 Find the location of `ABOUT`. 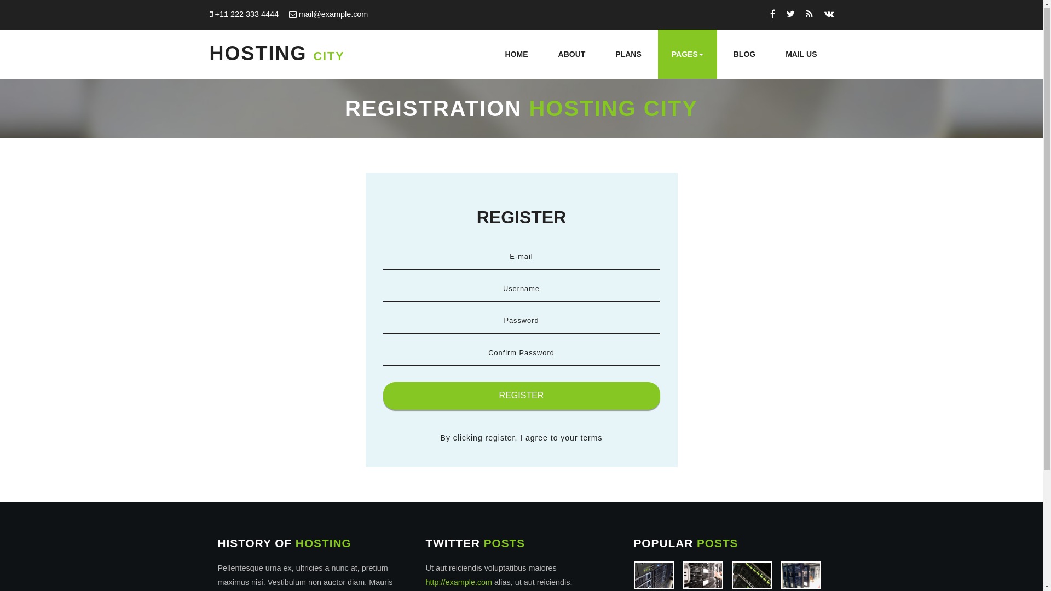

ABOUT is located at coordinates (571, 55).